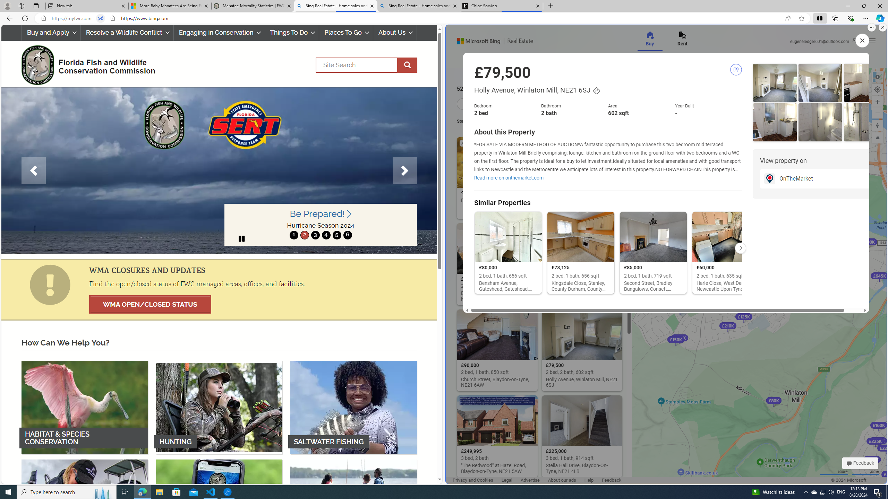 This screenshot has width=888, height=499. Describe the element at coordinates (291, 33) in the screenshot. I see `Things To Do` at that location.